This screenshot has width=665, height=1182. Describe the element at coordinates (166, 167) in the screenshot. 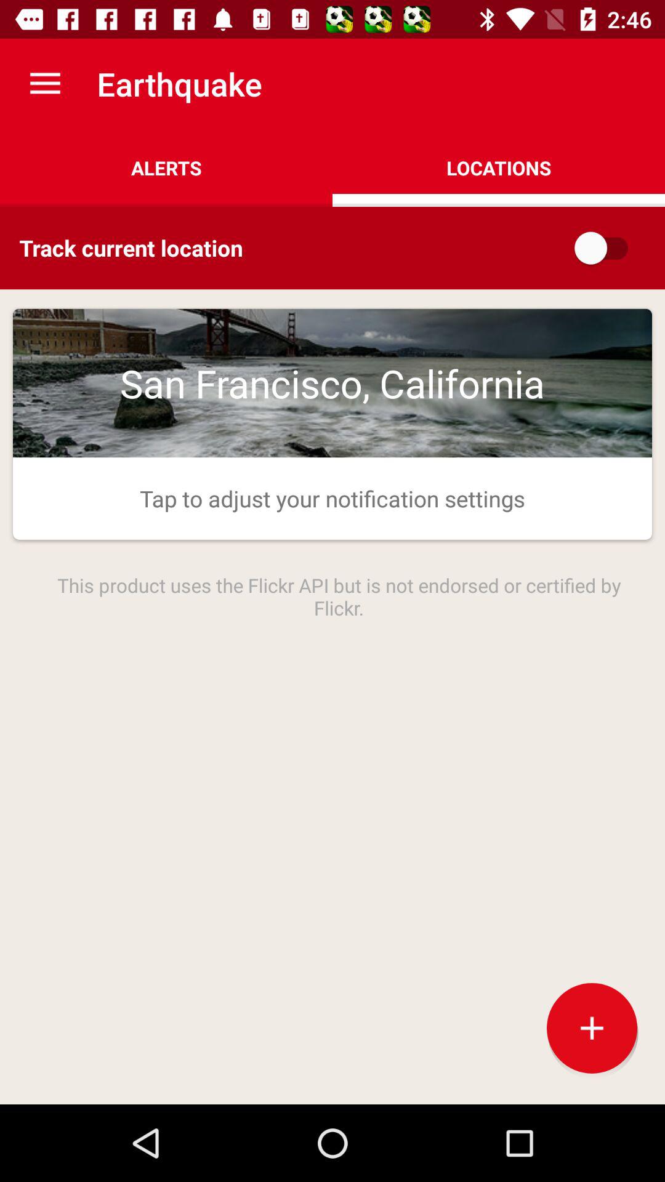

I see `select app to the left of the locations app` at that location.